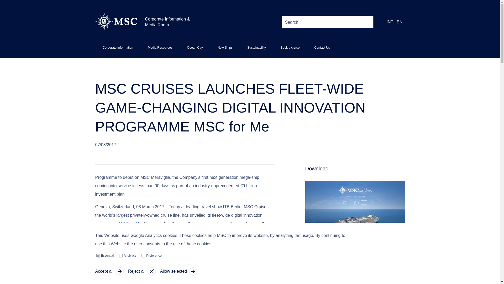 The height and width of the screenshot is (284, 504). What do you see at coordinates (355, 245) in the screenshot?
I see `MSC for Me` at bounding box center [355, 245].